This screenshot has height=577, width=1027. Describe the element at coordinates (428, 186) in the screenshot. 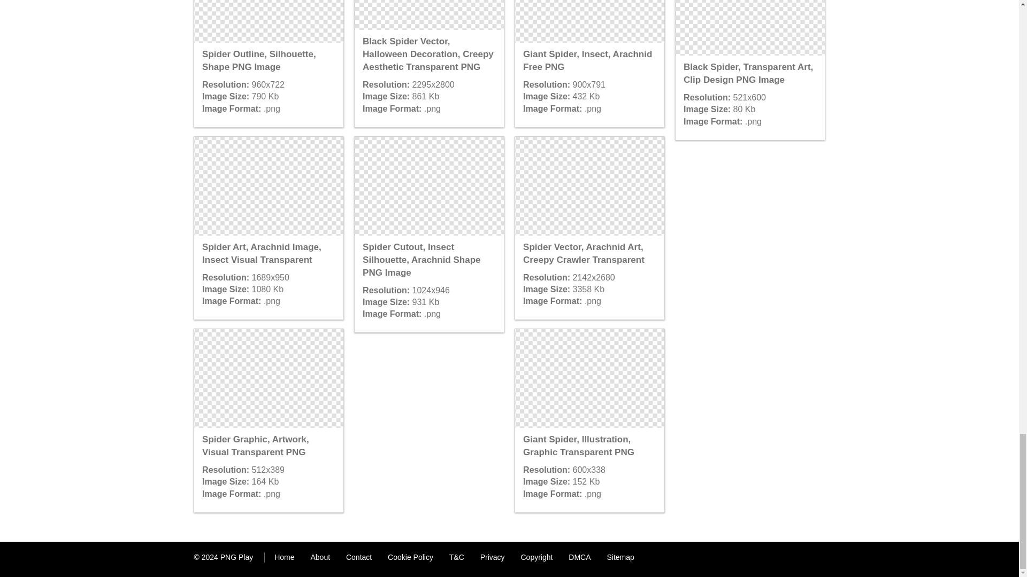

I see `Spider Cutout, Insect Silhouette, Arachnid Shape PNG Image` at that location.